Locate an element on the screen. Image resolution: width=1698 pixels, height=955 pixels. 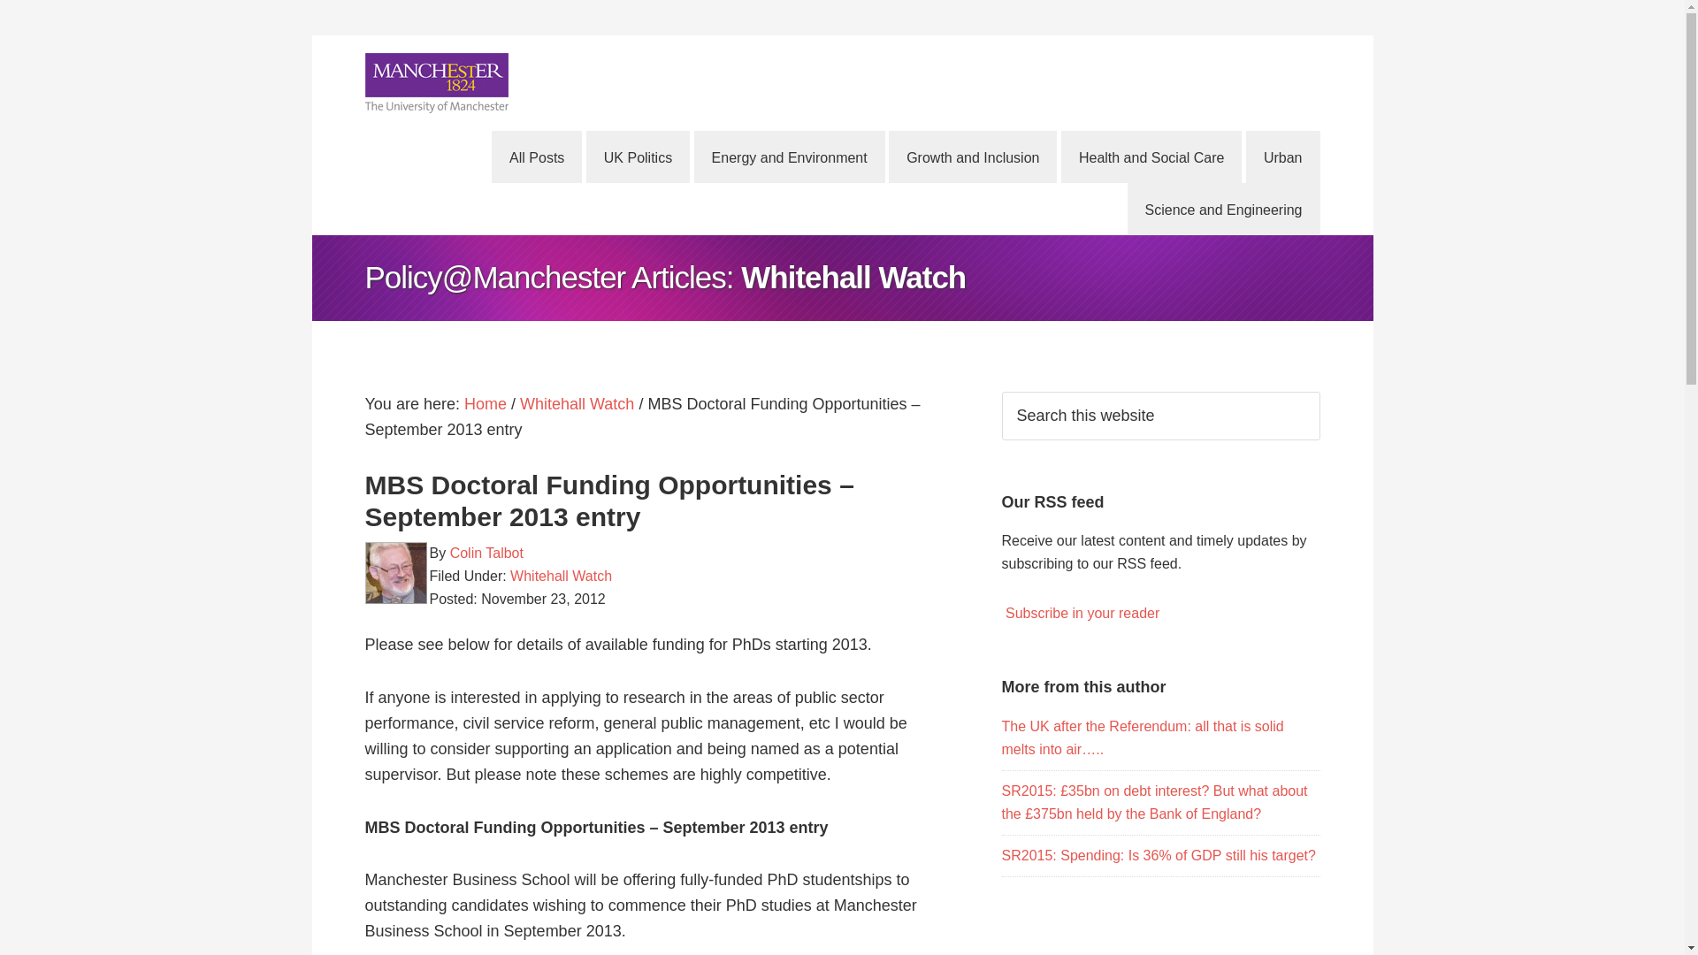
Urban is located at coordinates (1283, 157).